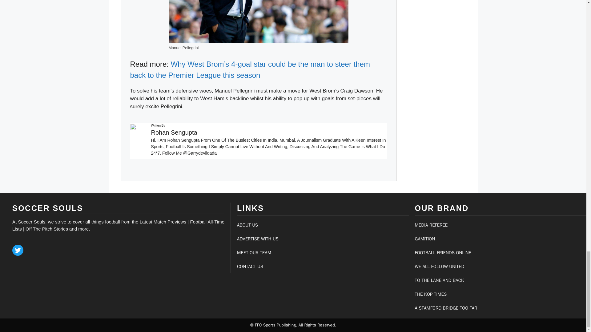  What do you see at coordinates (257, 239) in the screenshot?
I see `ADVERTISE WITH US` at bounding box center [257, 239].